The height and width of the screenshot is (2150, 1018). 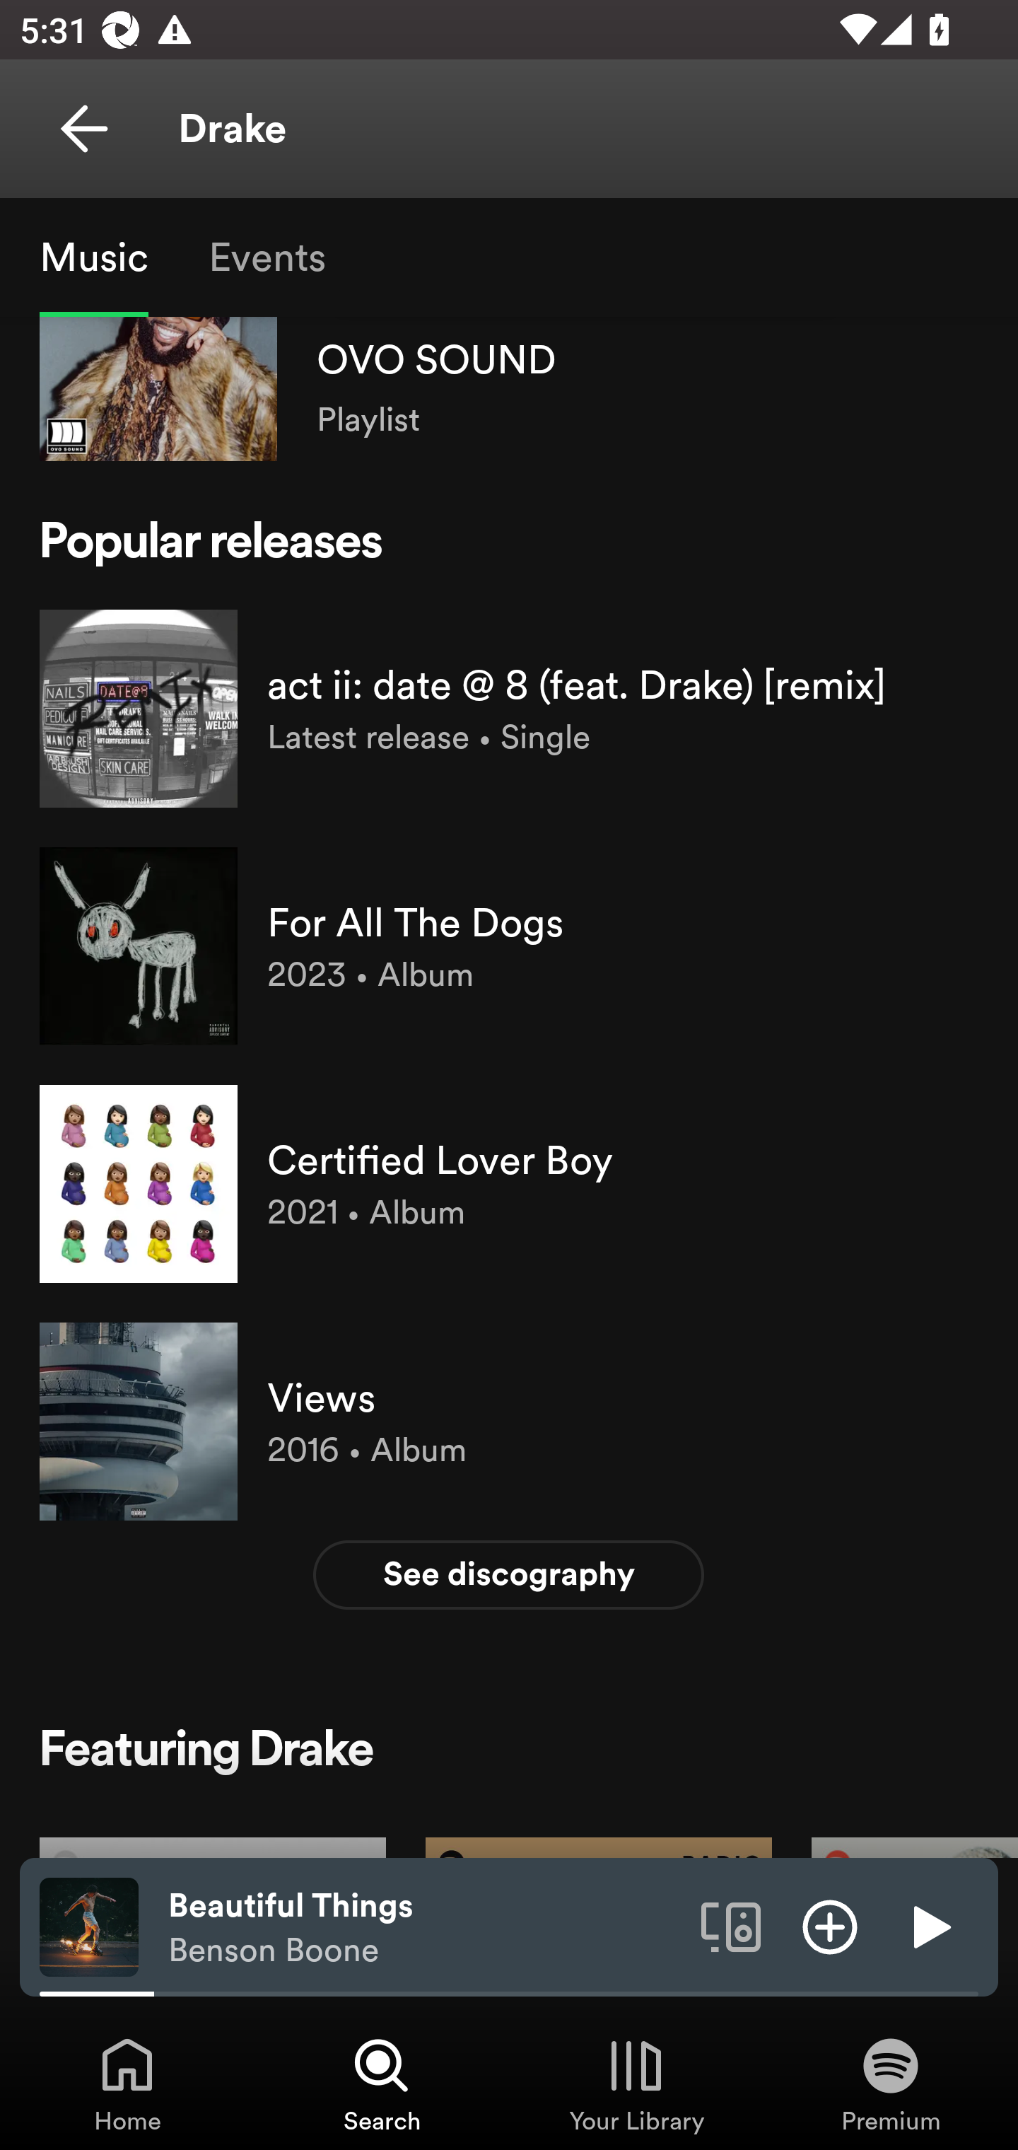 I want to click on See discography, so click(x=509, y=1574).